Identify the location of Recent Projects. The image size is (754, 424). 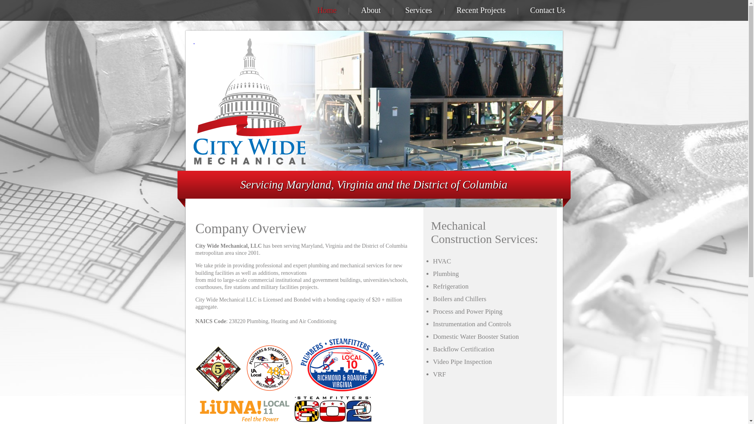
(481, 10).